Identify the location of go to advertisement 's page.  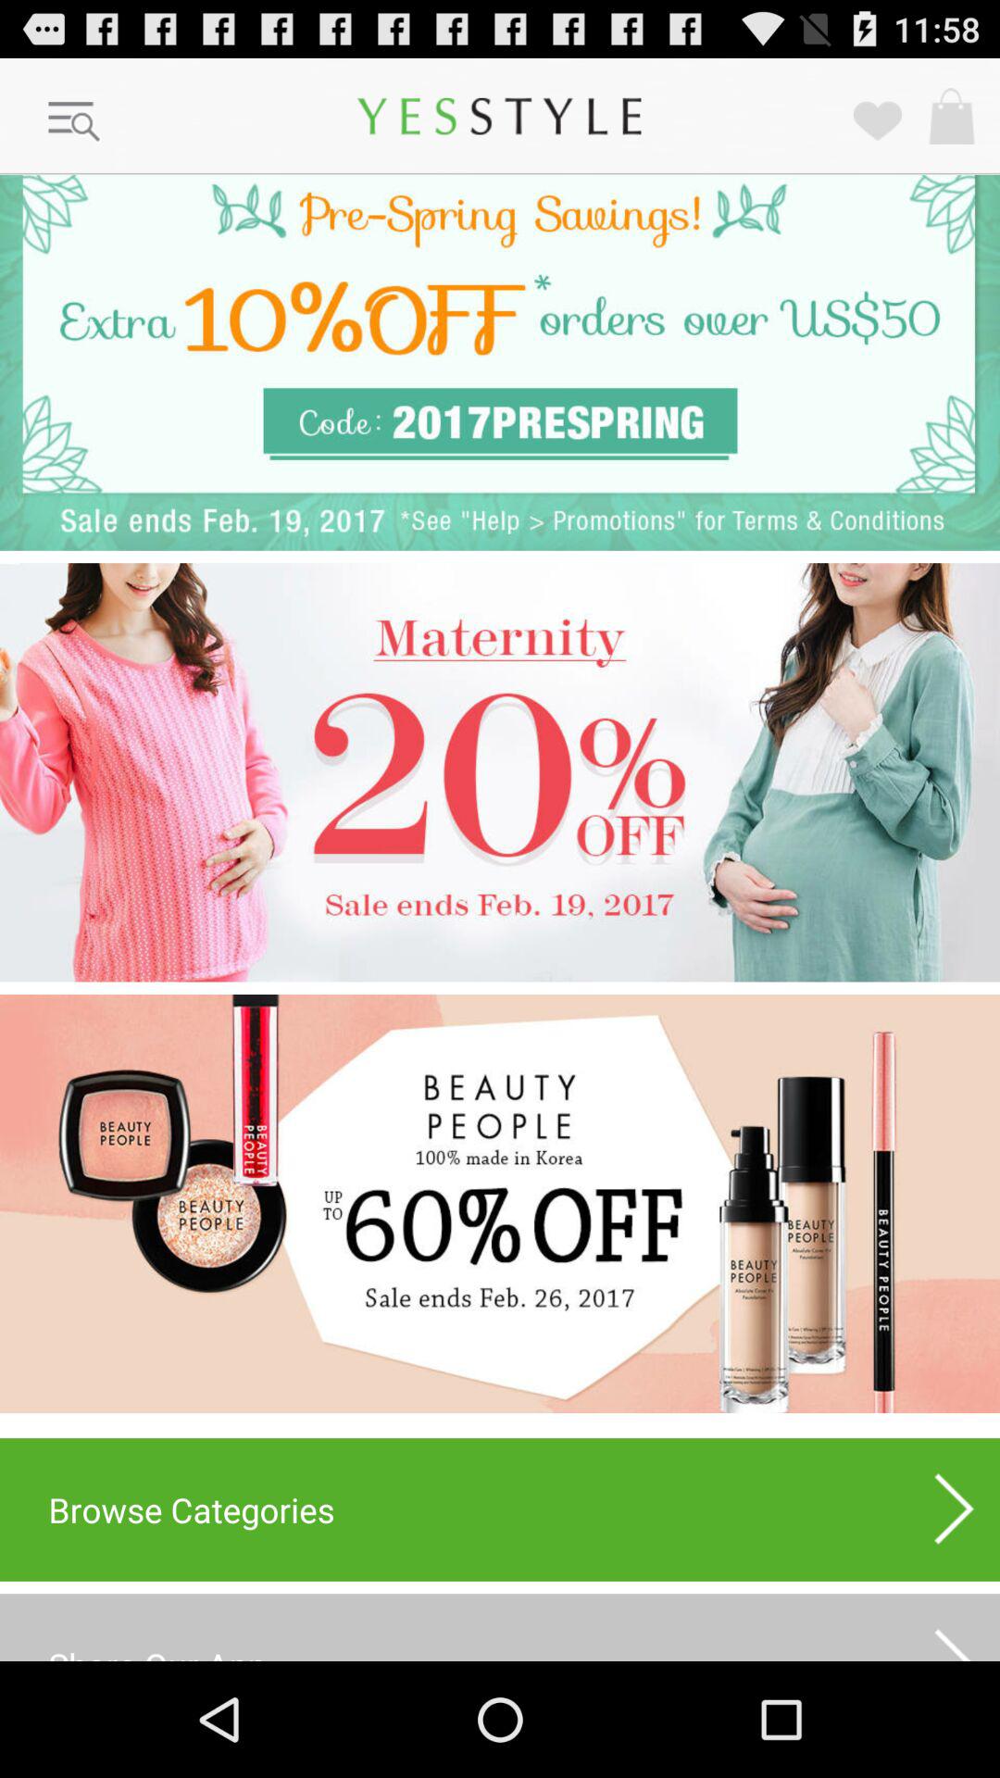
(500, 363).